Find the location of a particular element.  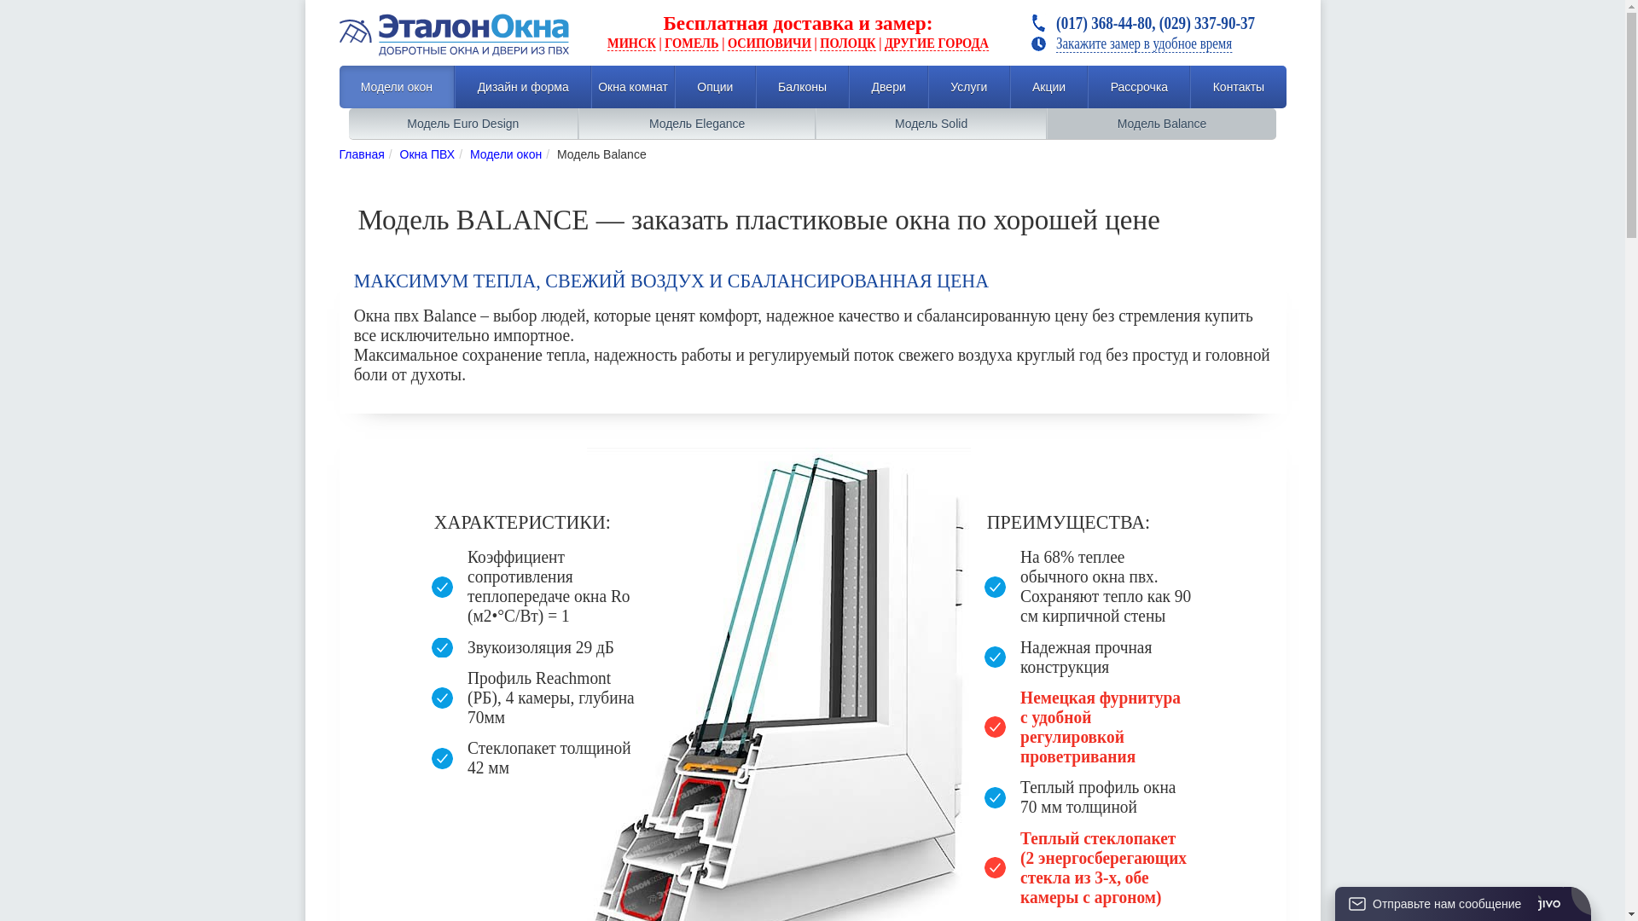

(017) 368-44-80 is located at coordinates (1116, 22).